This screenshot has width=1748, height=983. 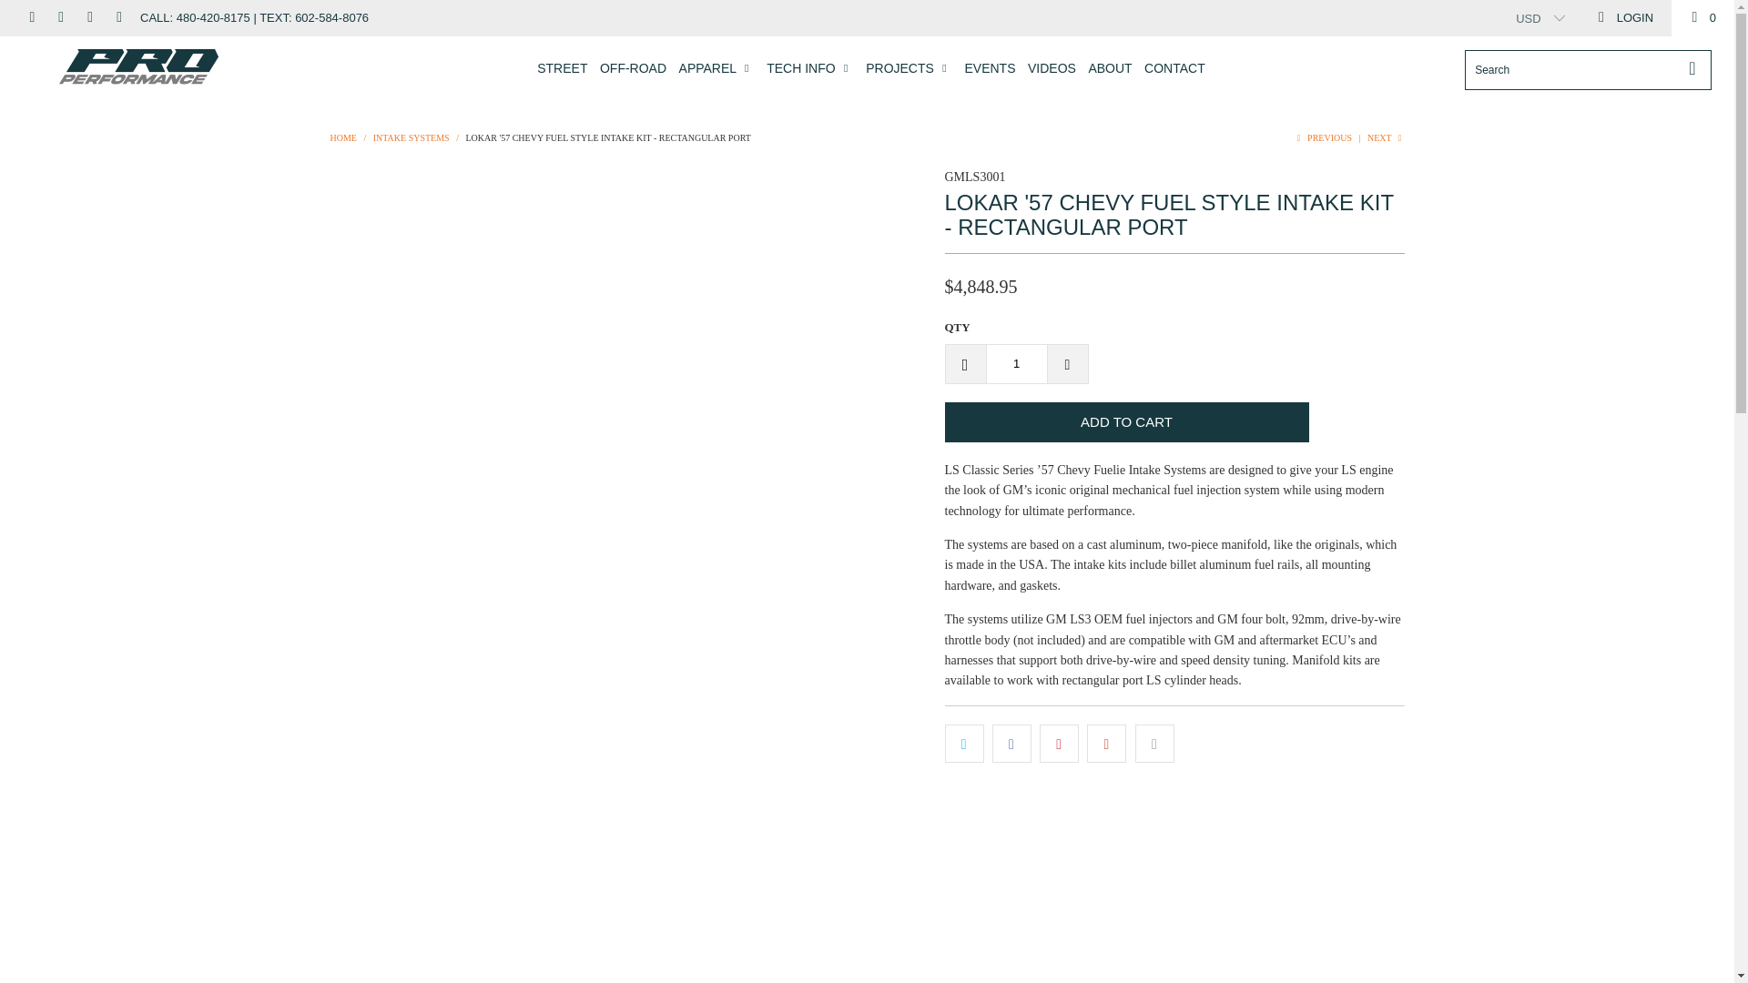 I want to click on Next, so click(x=1385, y=137).